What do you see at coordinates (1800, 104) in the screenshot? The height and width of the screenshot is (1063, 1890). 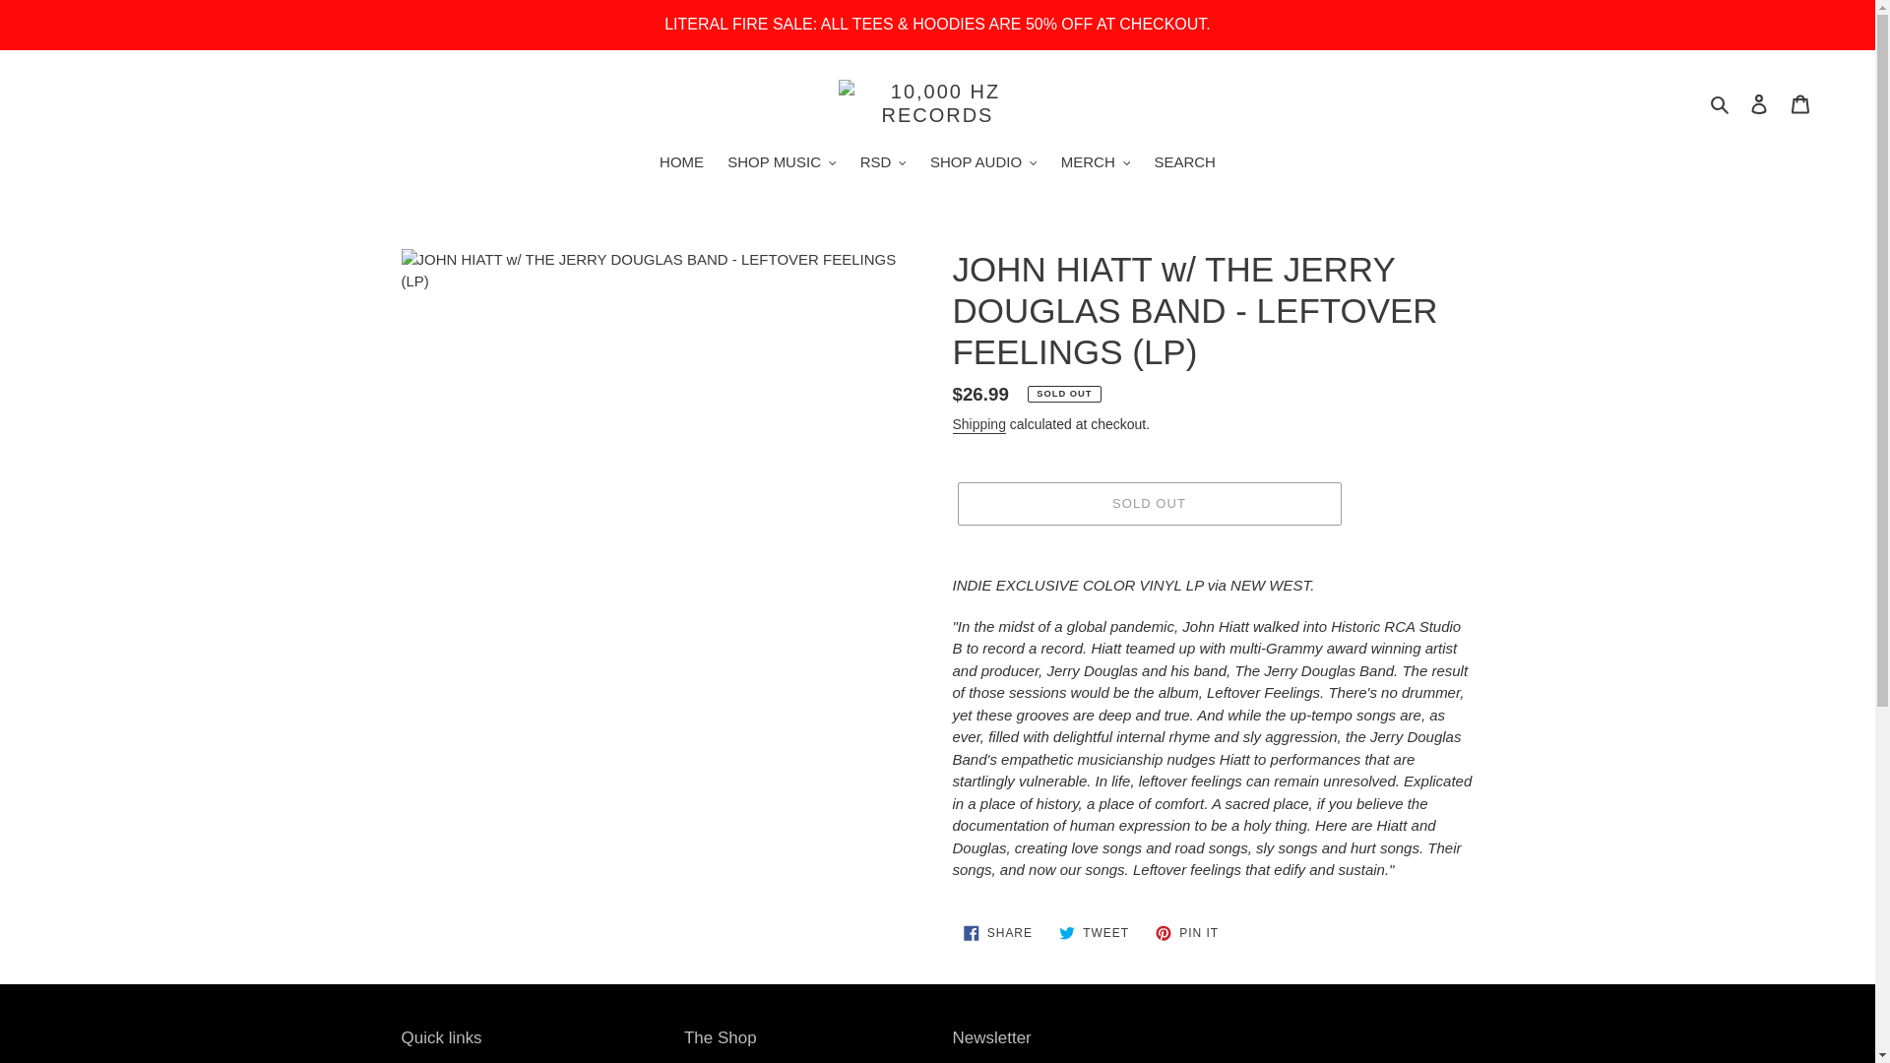 I see `Cart` at bounding box center [1800, 104].